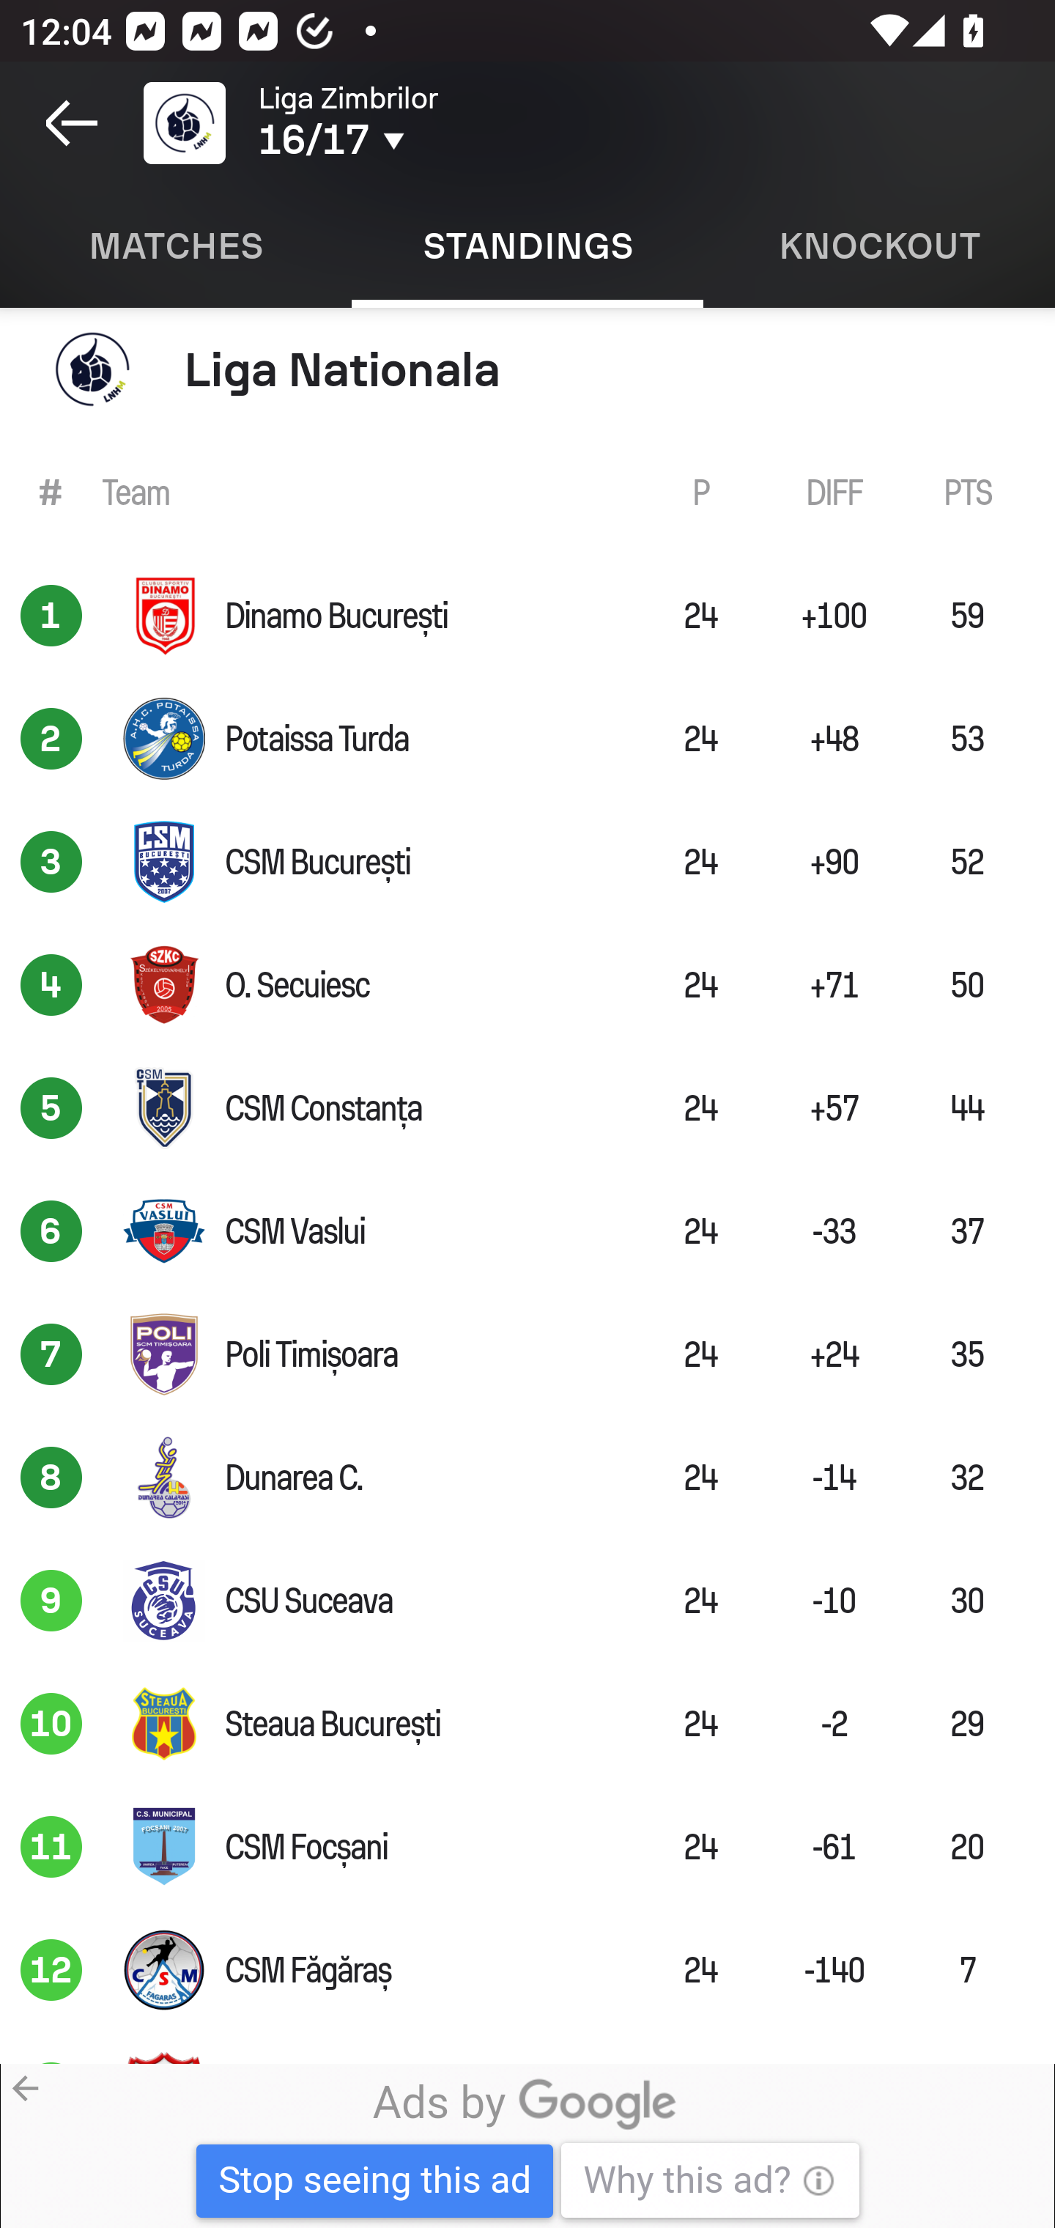 The width and height of the screenshot is (1055, 2228). Describe the element at coordinates (176, 246) in the screenshot. I see `Matches MATCHES` at that location.